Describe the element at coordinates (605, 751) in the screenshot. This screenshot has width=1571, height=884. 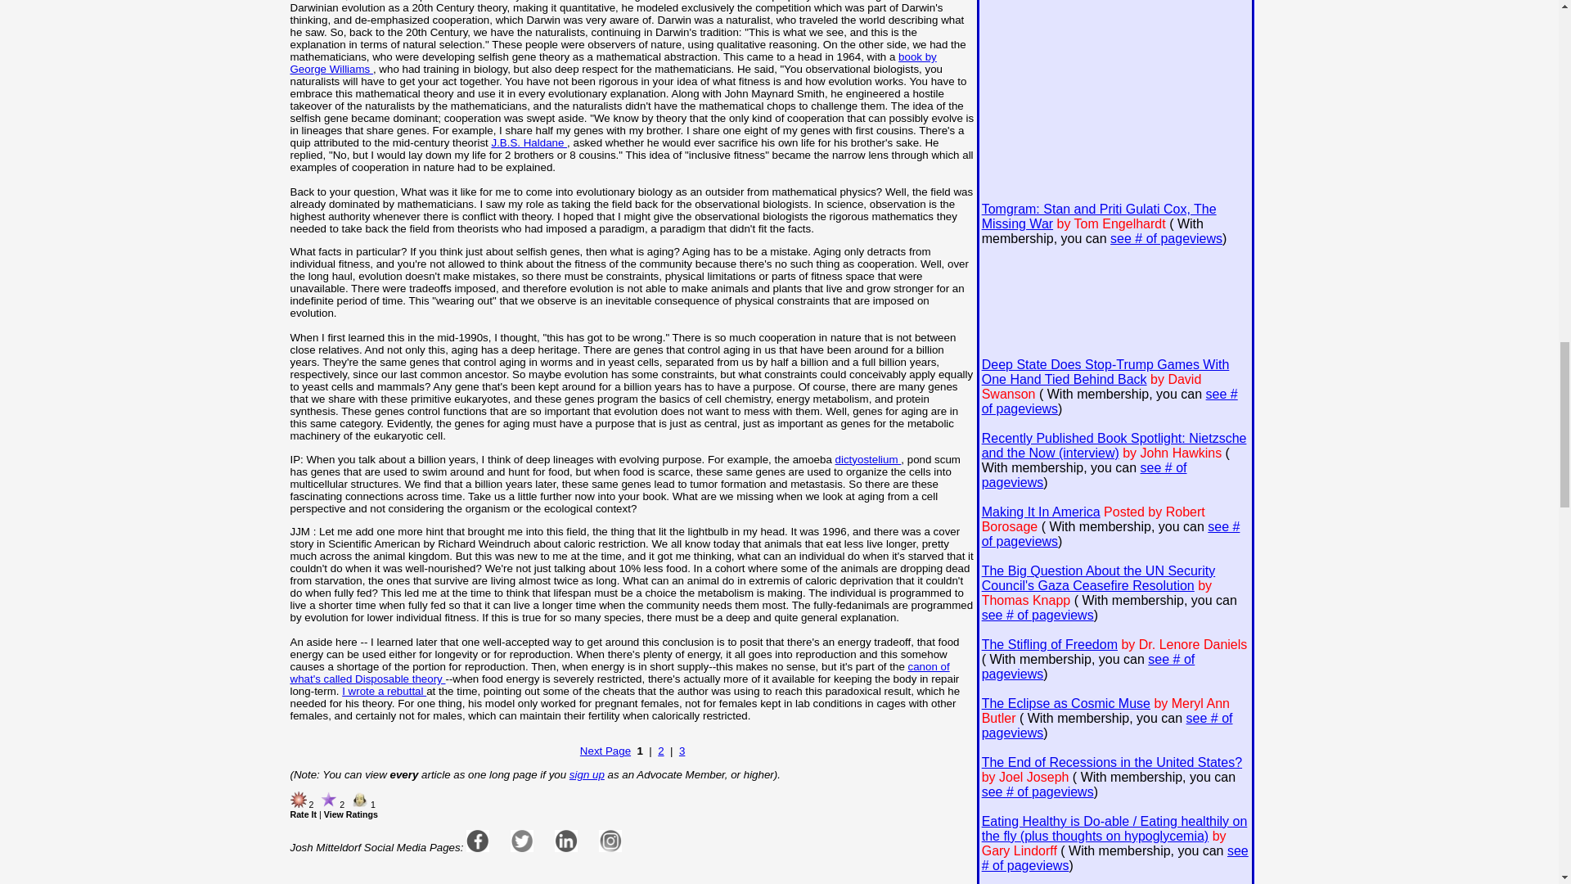
I see `Next Page` at that location.